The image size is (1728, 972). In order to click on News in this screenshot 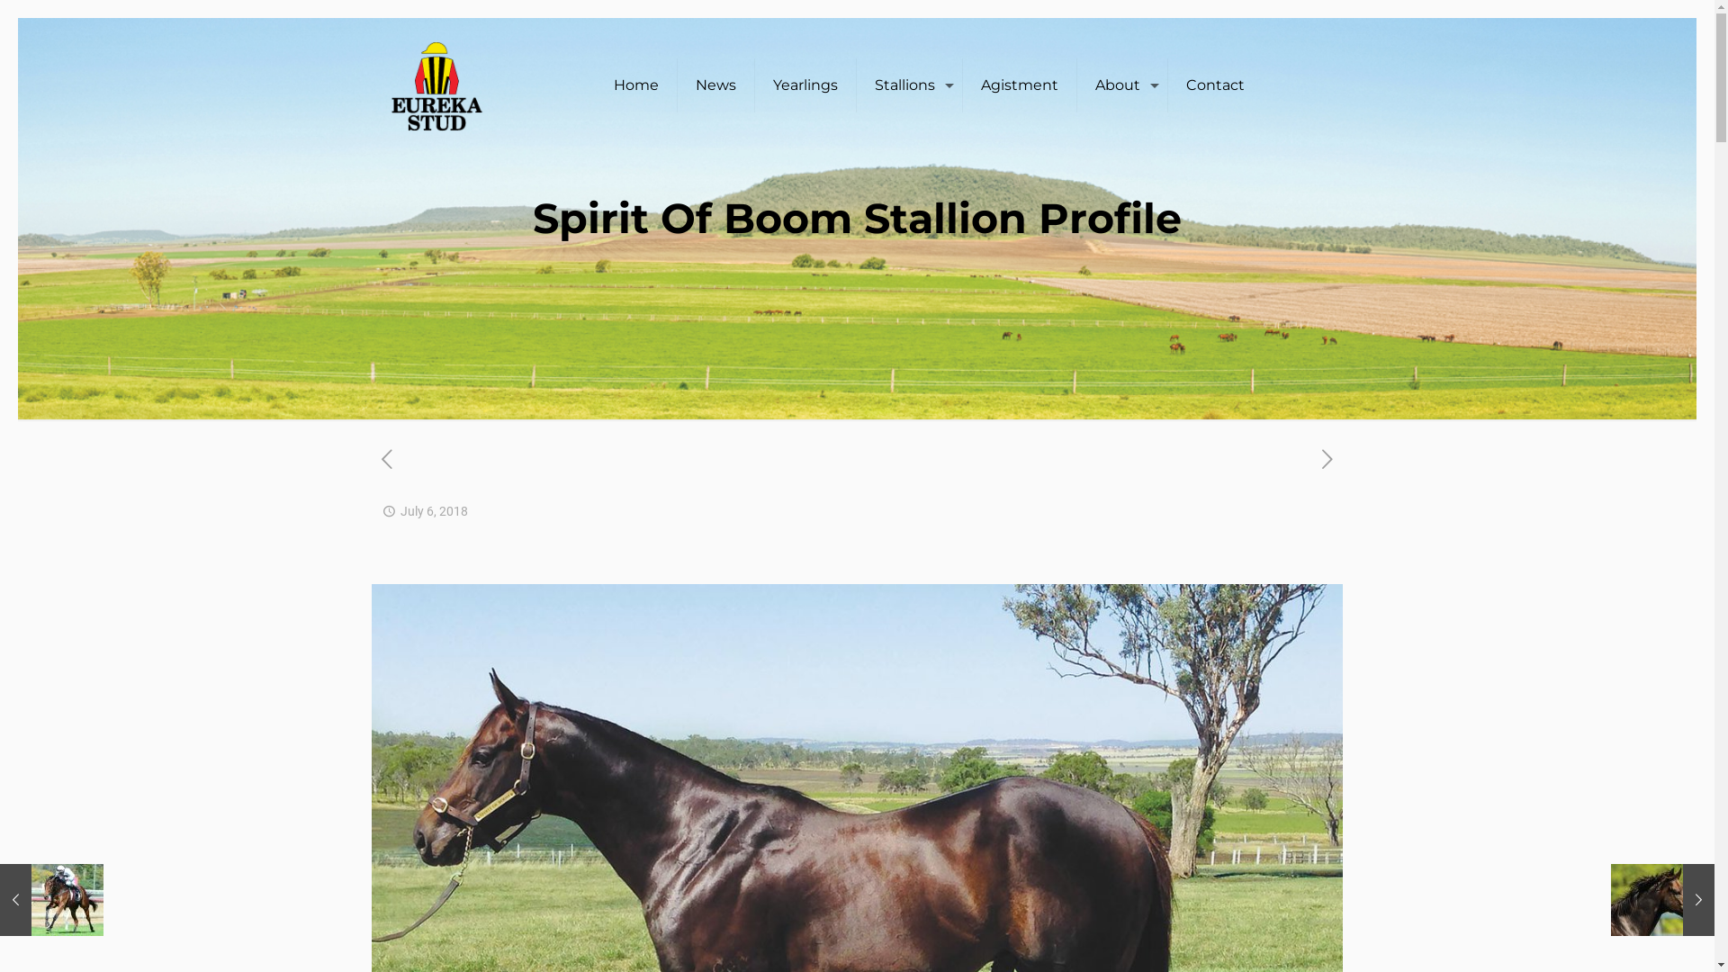, I will do `click(716, 85)`.